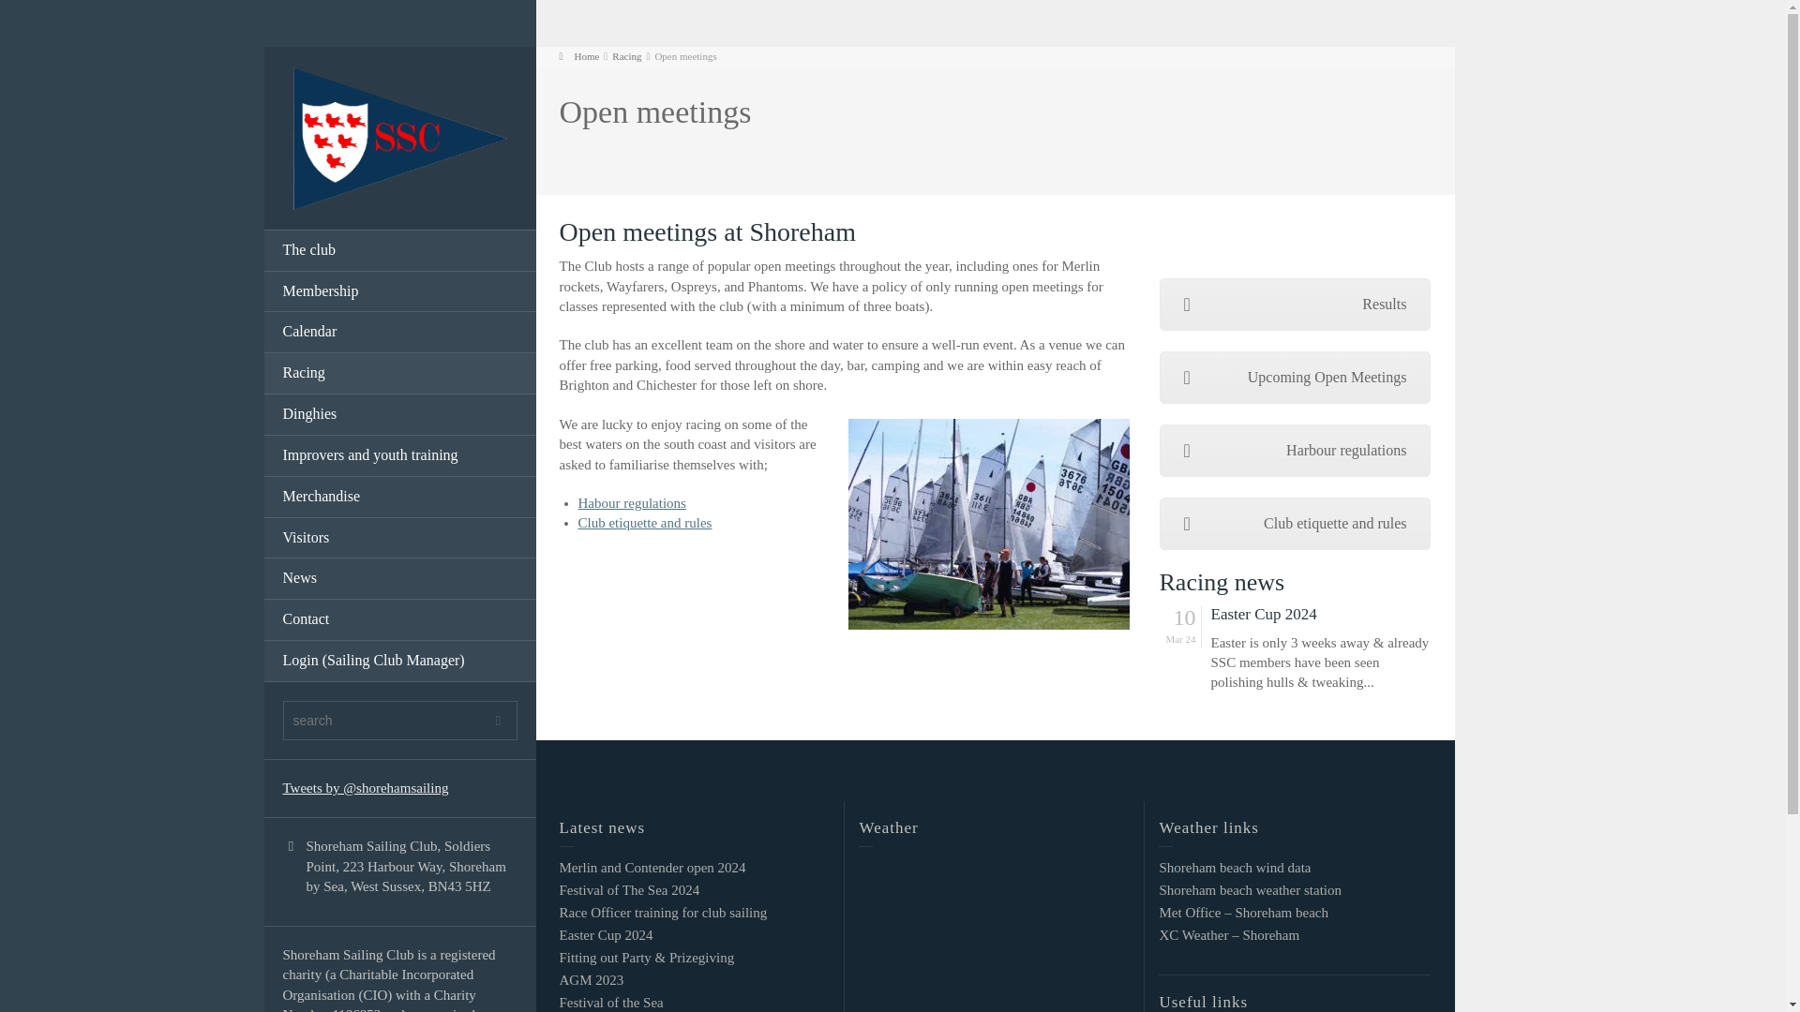 This screenshot has height=1012, width=1800. I want to click on Upcoming Open Meetings, so click(1295, 377).